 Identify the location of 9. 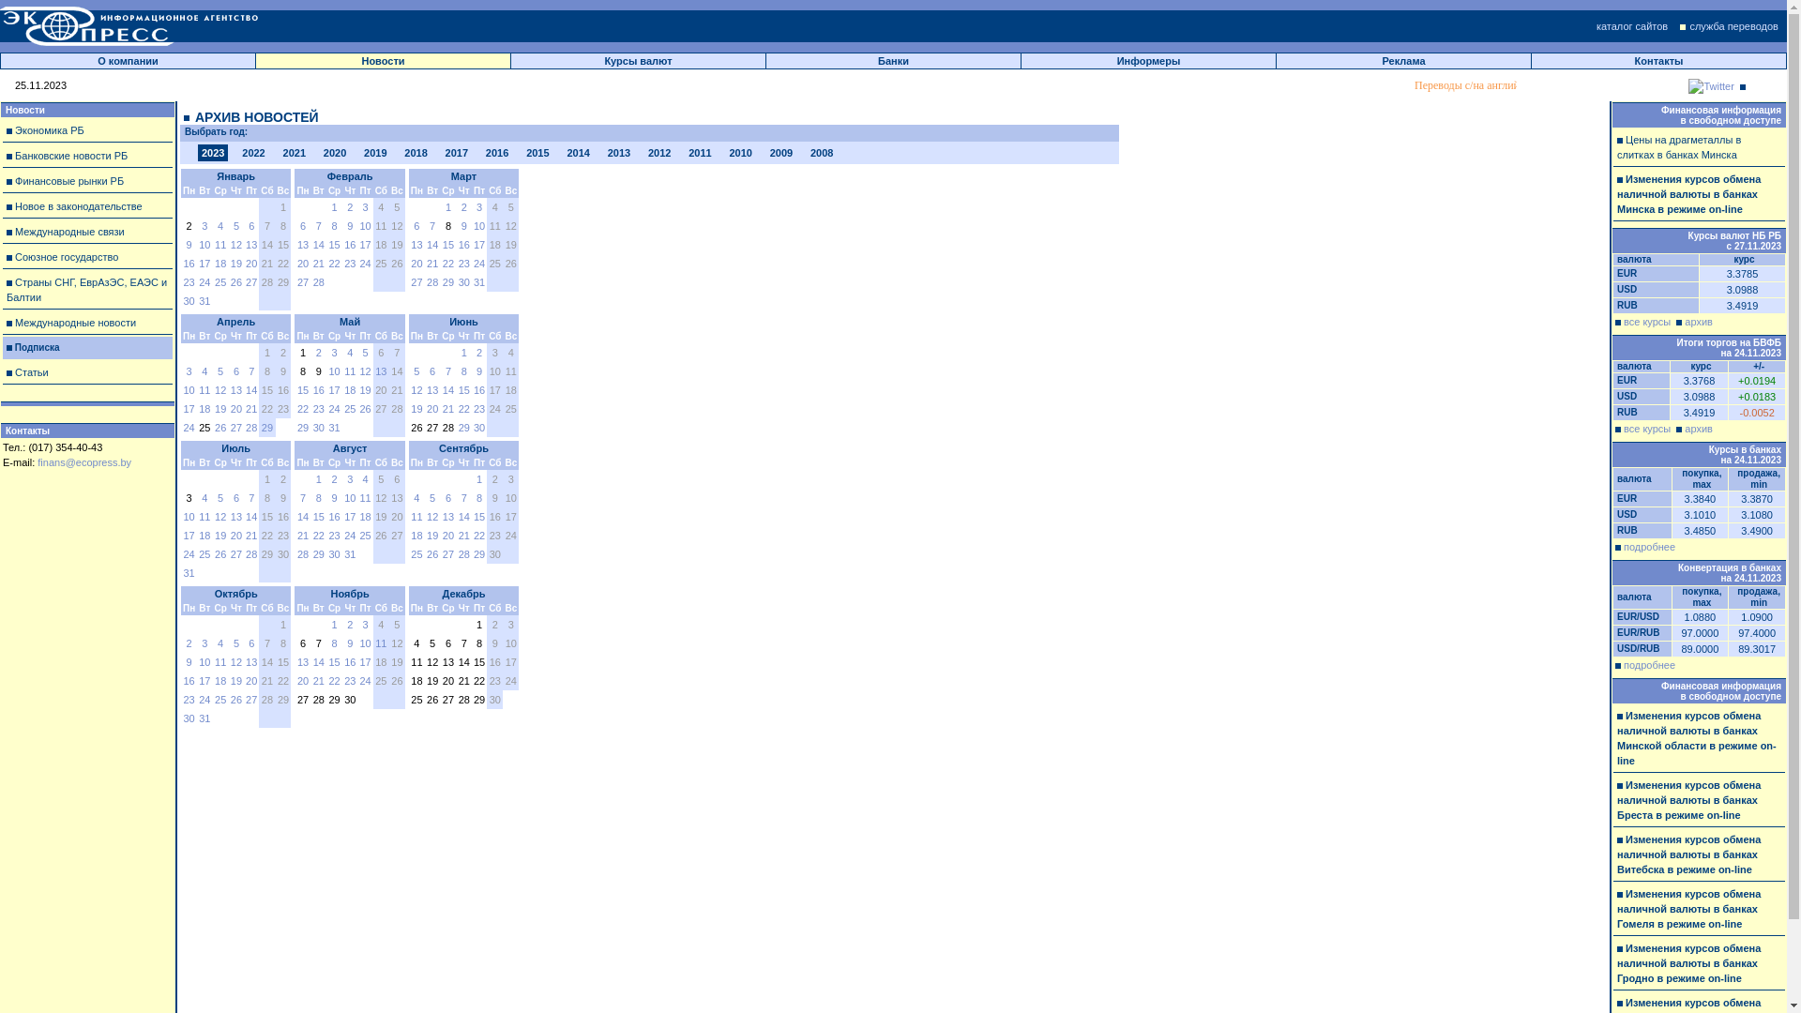
(479, 371).